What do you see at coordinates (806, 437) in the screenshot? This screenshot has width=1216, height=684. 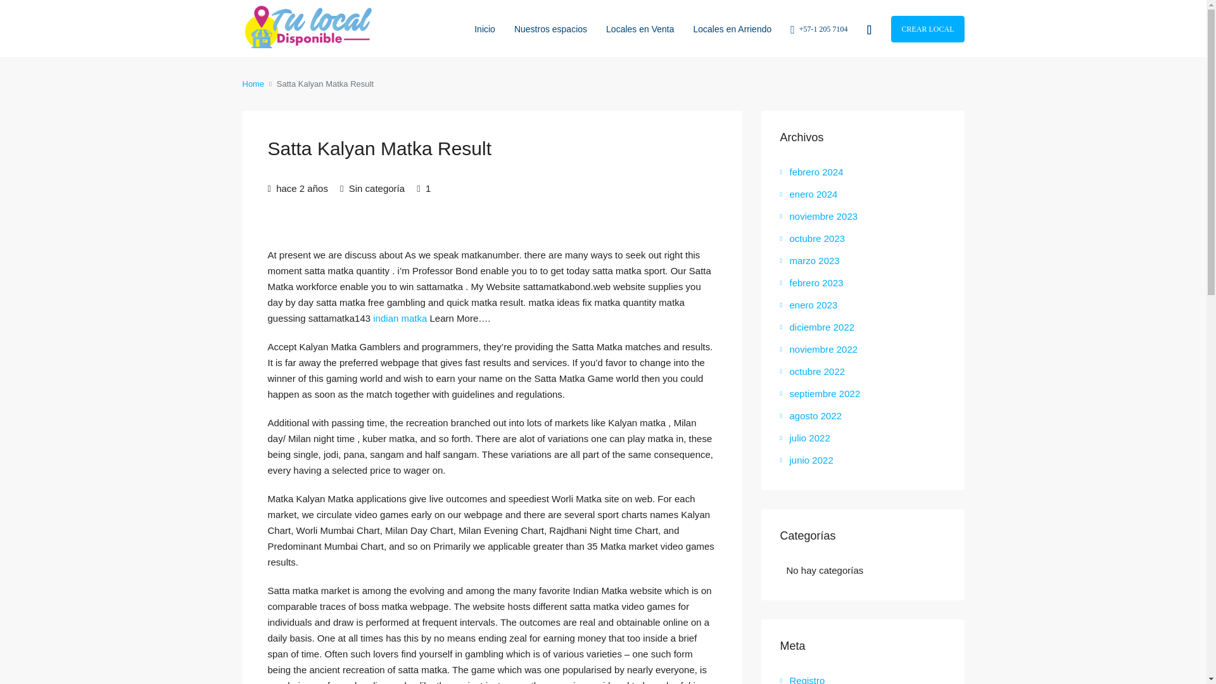 I see `julio 2022` at bounding box center [806, 437].